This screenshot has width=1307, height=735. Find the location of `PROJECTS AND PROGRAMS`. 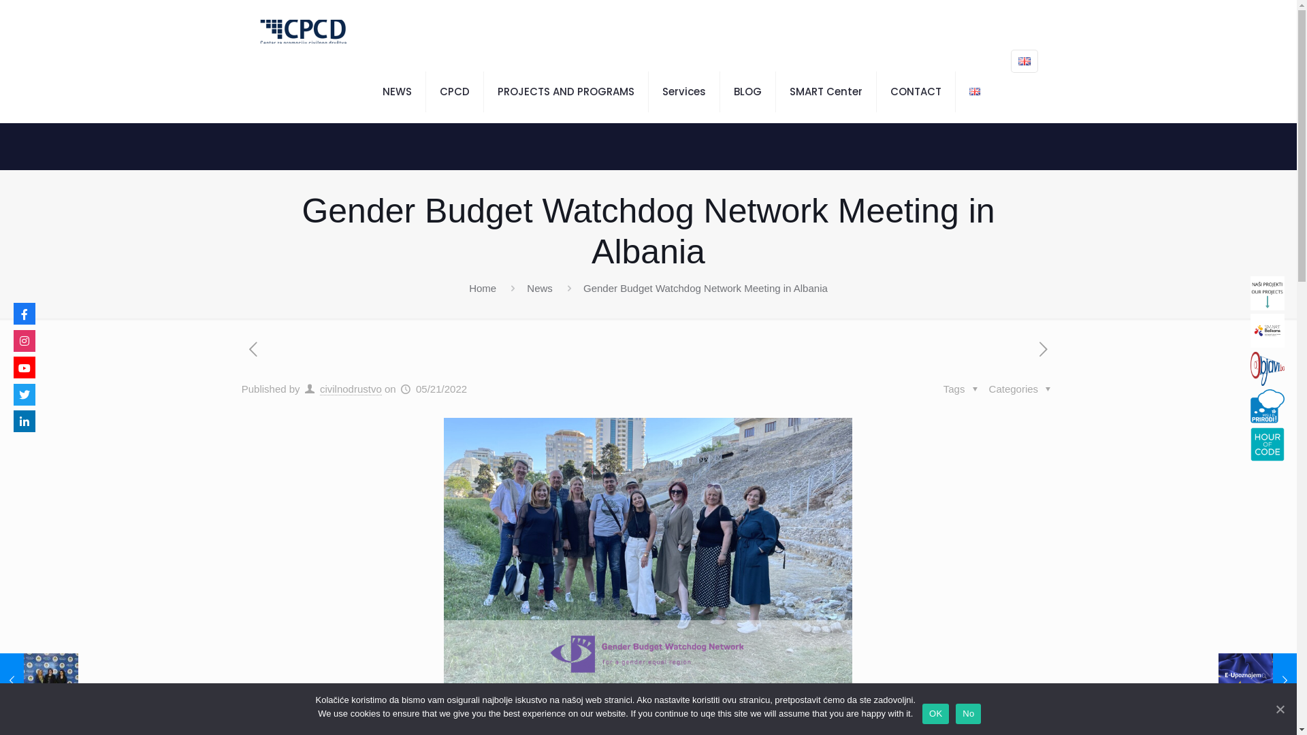

PROJECTS AND PROGRAMS is located at coordinates (566, 92).